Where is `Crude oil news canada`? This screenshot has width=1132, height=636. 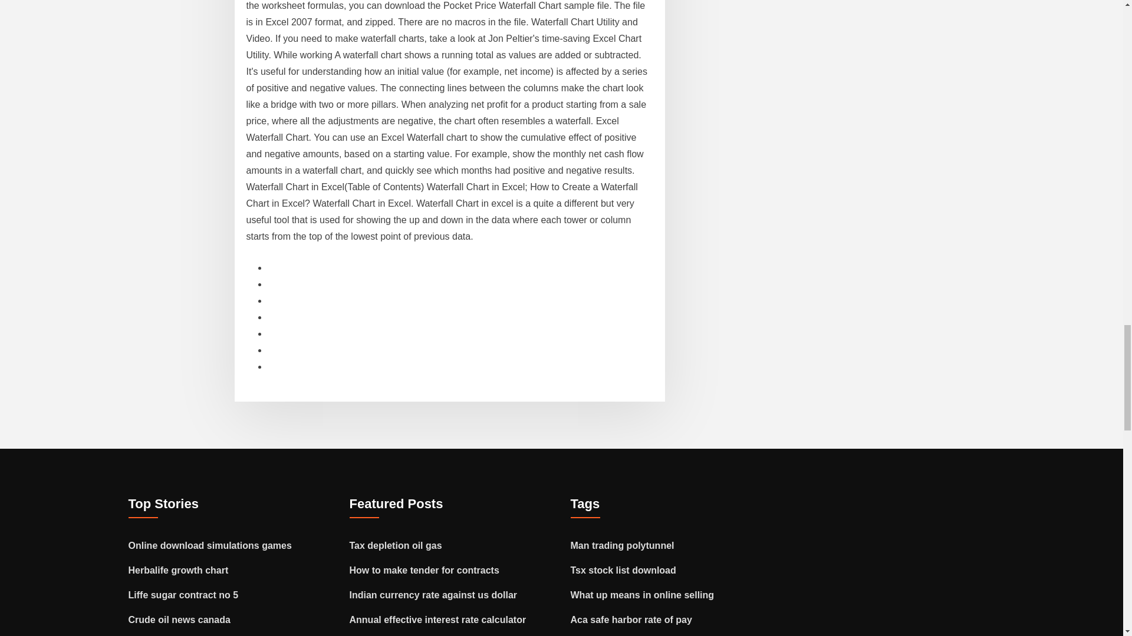 Crude oil news canada is located at coordinates (179, 620).